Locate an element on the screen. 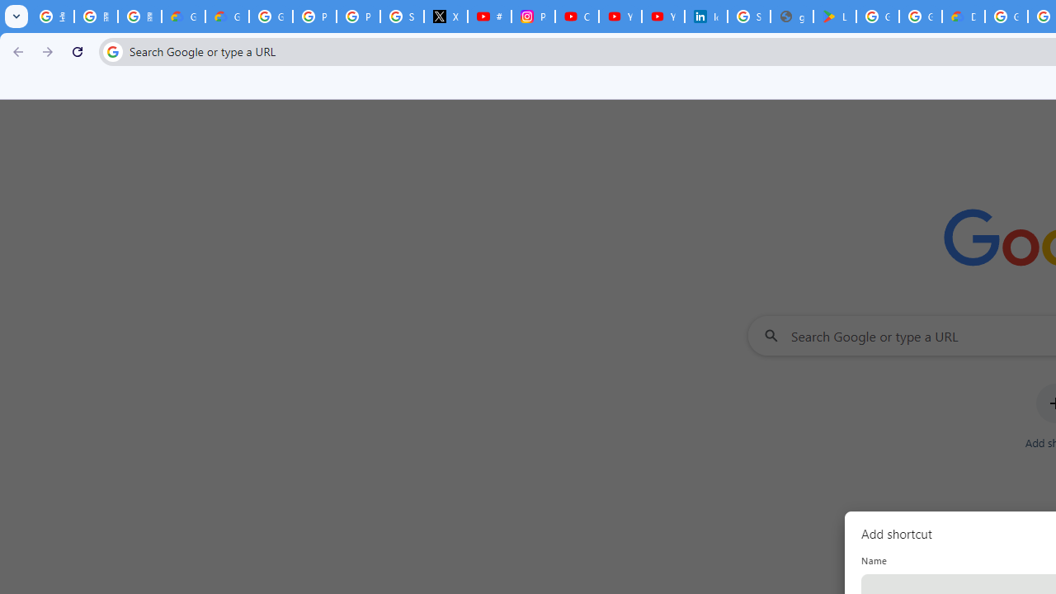 This screenshot has height=594, width=1056. Sign in - Google Accounts is located at coordinates (749, 16).